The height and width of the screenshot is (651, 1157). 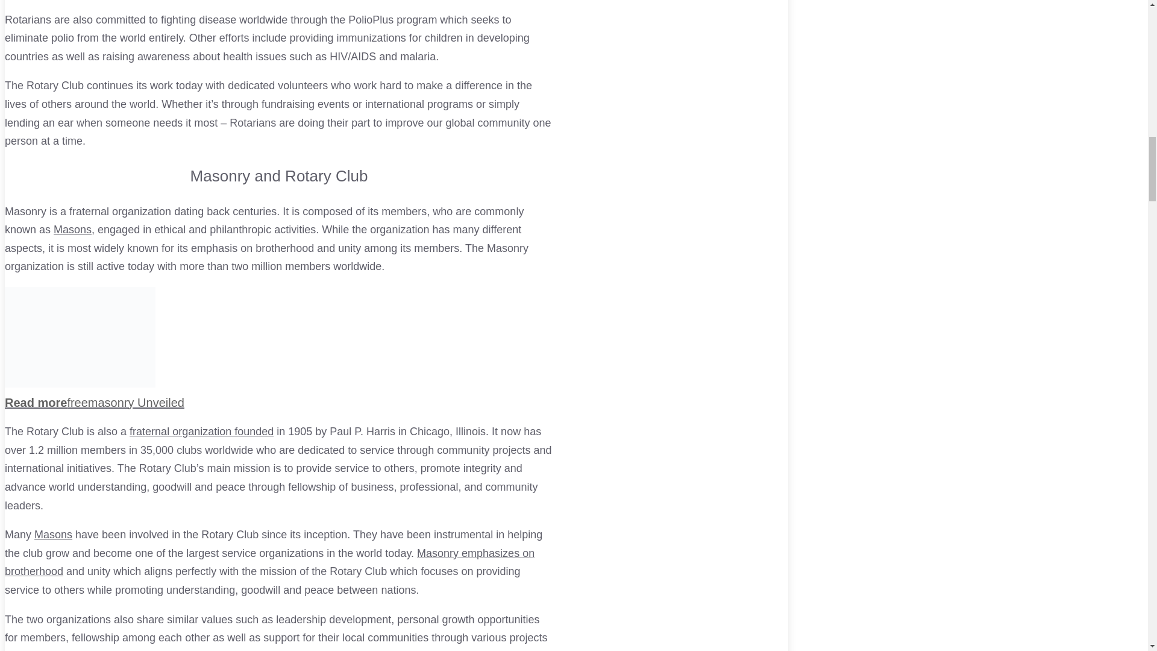 I want to click on Read morefreemasonry Unveiled, so click(x=278, y=394).